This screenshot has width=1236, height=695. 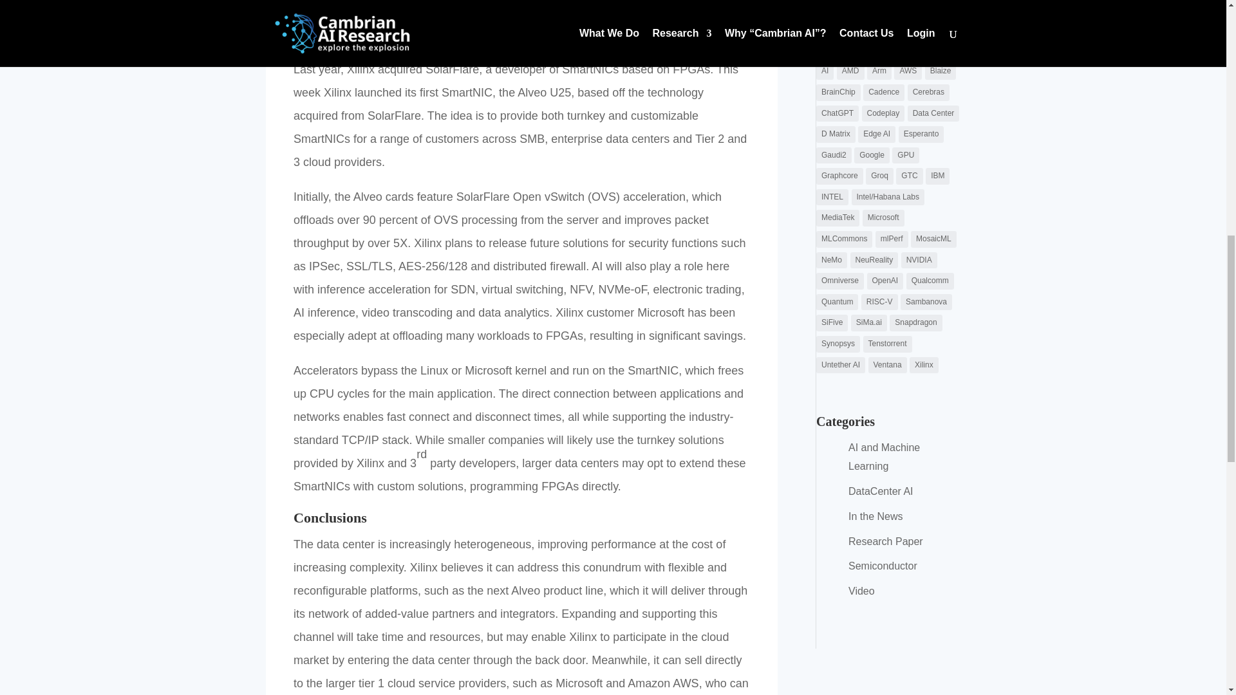 I want to click on Edge AI, so click(x=876, y=134).